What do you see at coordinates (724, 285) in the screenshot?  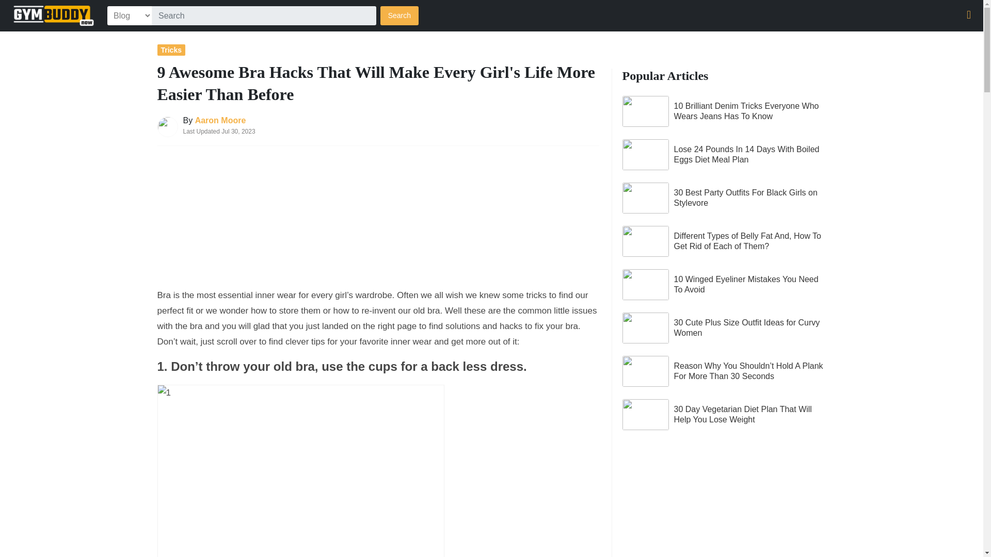 I see `10 Winged Eyeliner Mistakes You Need To Avoid` at bounding box center [724, 285].